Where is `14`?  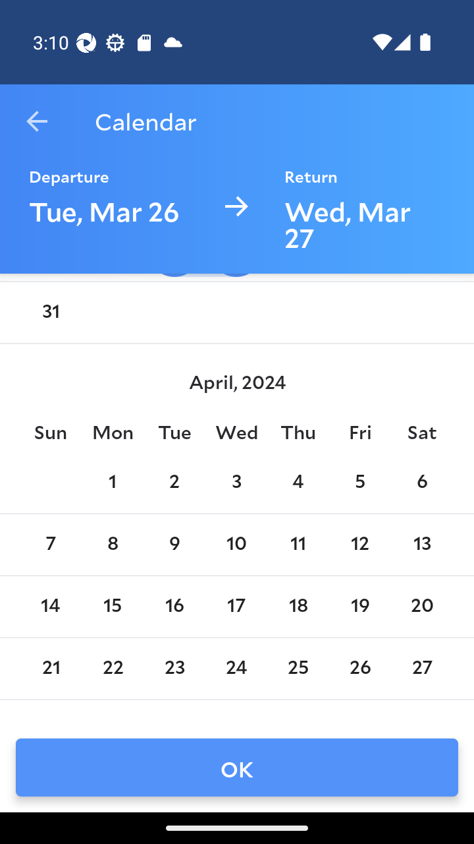
14 is located at coordinates (50, 607).